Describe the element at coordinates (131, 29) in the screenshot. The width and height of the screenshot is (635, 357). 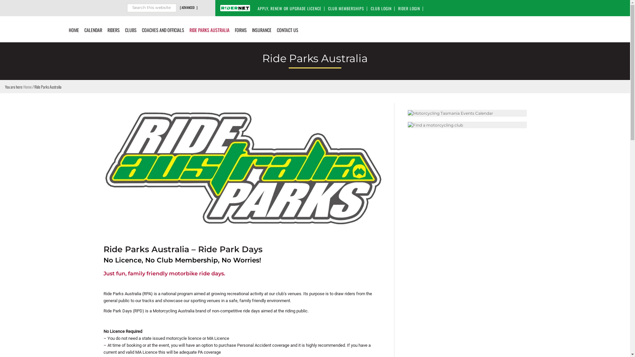
I see `CLUBS` at that location.